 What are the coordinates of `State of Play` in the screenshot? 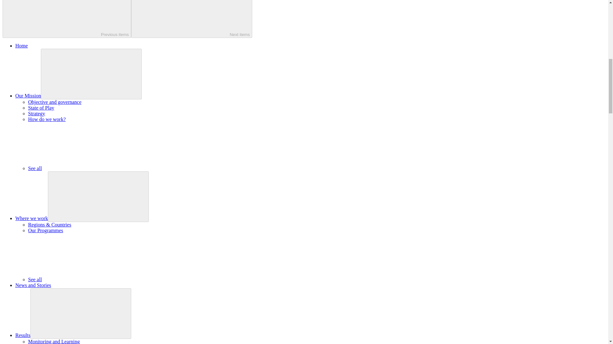 It's located at (41, 108).